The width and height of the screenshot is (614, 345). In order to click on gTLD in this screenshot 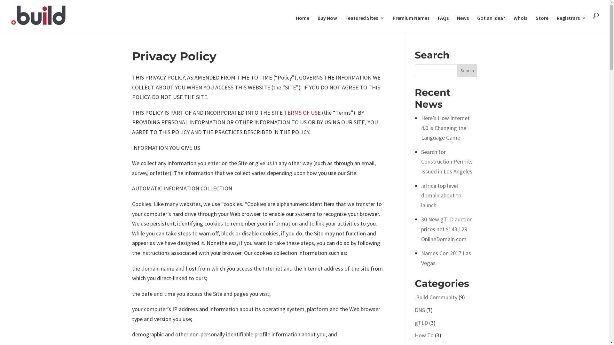, I will do `click(421, 323)`.